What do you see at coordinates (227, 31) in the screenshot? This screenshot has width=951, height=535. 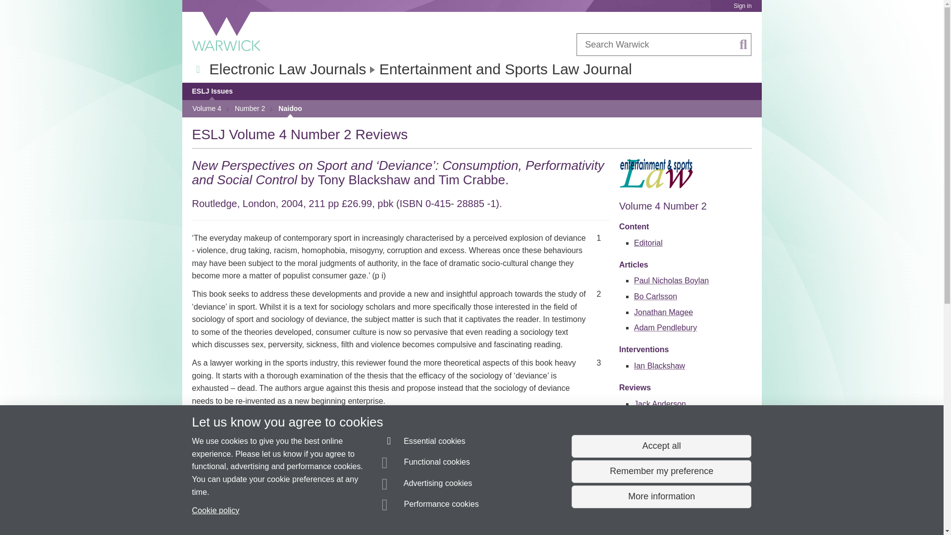 I see `University of Warwick homepage` at bounding box center [227, 31].